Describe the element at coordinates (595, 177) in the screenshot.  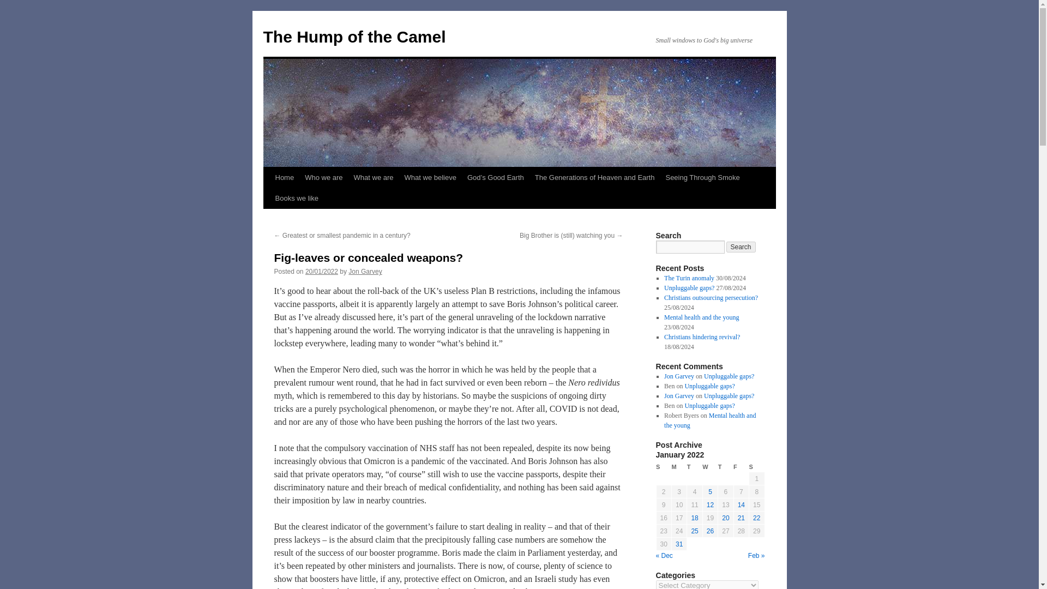
I see `The Generations of Heaven and Earth` at that location.